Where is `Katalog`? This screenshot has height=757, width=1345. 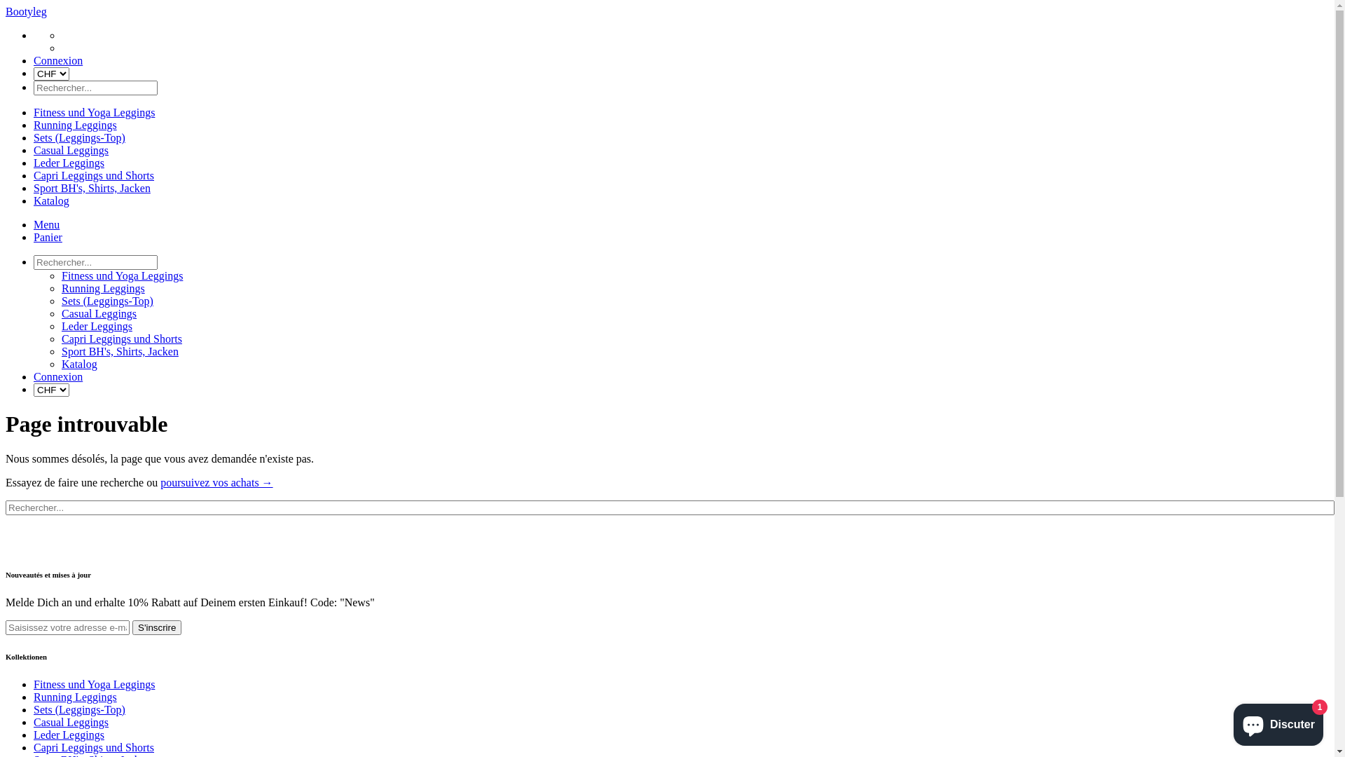 Katalog is located at coordinates (80, 364).